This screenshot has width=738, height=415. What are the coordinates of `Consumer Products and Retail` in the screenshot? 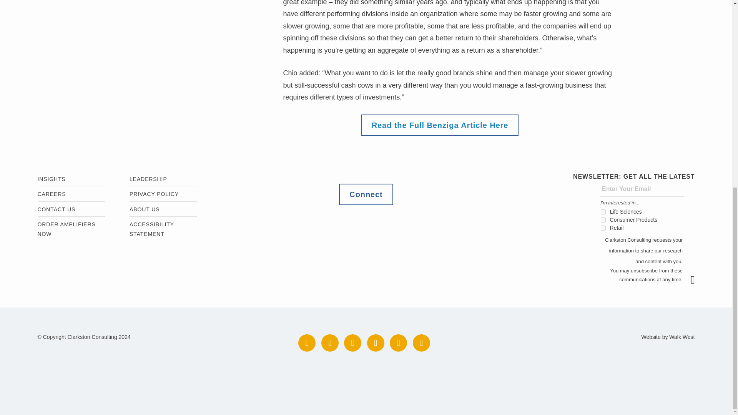 It's located at (603, 220).